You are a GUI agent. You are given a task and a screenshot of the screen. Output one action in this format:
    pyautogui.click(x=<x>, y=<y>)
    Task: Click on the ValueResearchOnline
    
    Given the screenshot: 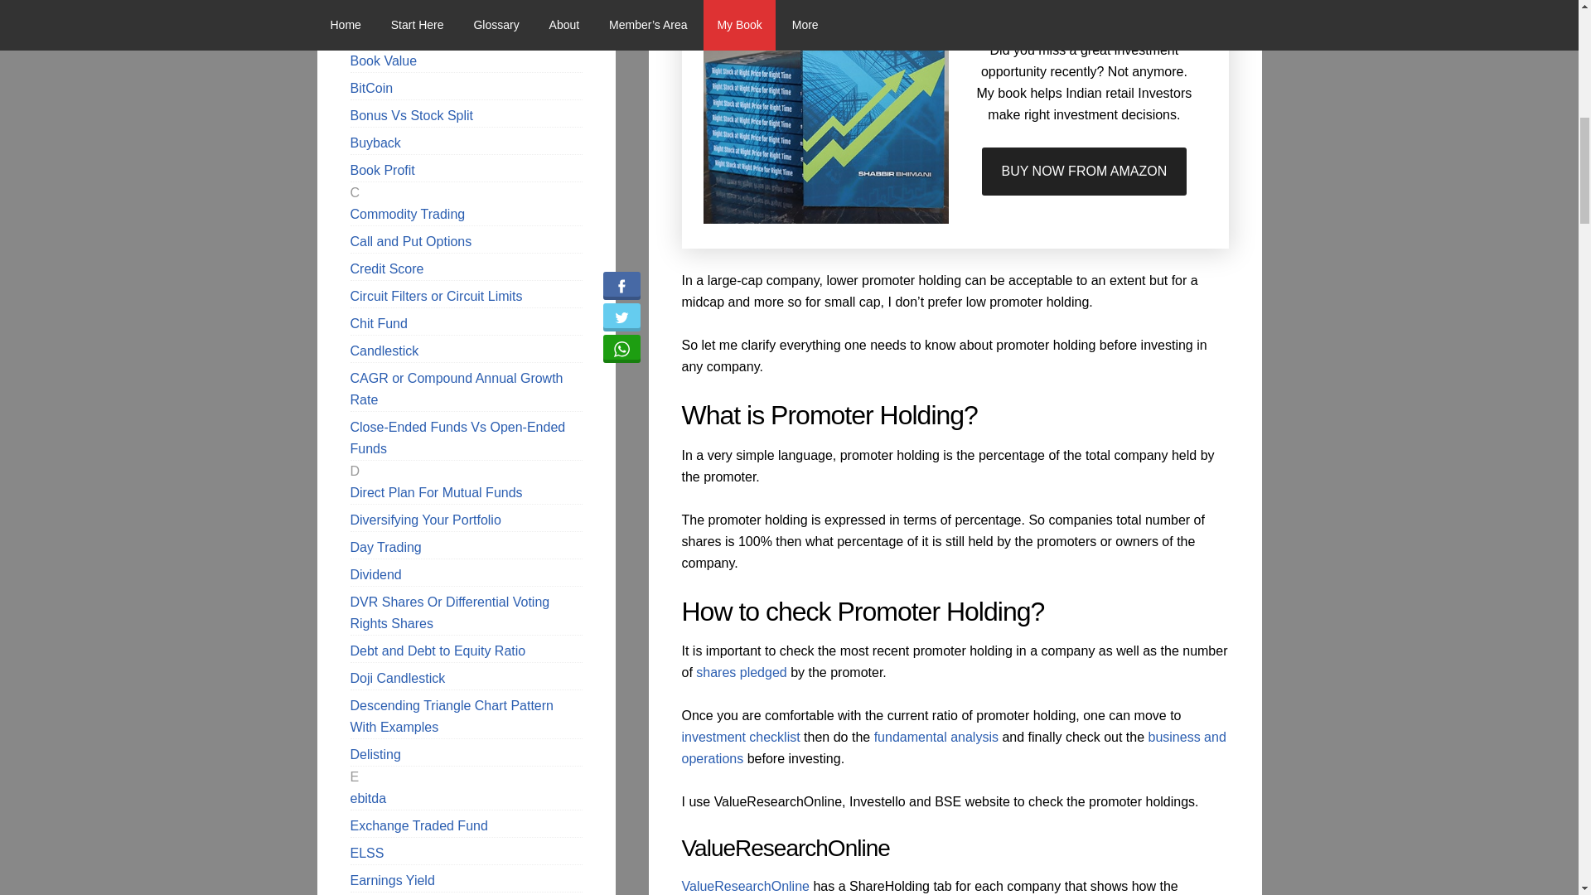 What is the action you would take?
    pyautogui.click(x=744, y=885)
    